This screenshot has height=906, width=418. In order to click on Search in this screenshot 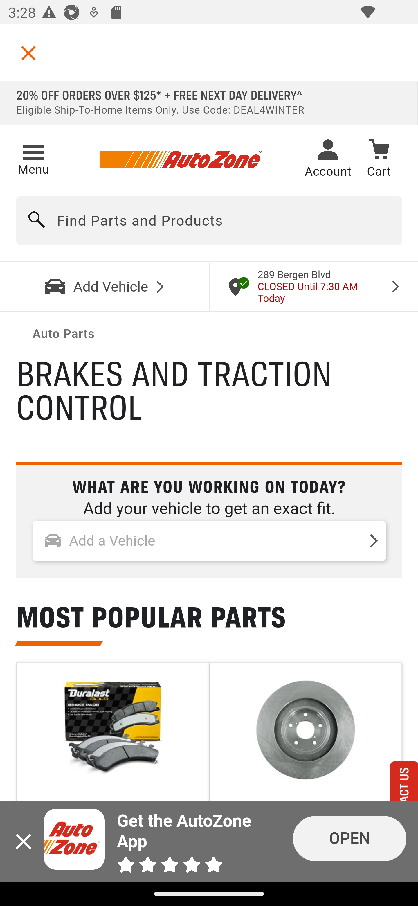, I will do `click(37, 221)`.